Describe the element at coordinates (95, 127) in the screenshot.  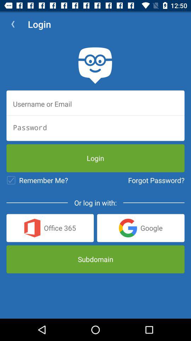
I see `password` at that location.